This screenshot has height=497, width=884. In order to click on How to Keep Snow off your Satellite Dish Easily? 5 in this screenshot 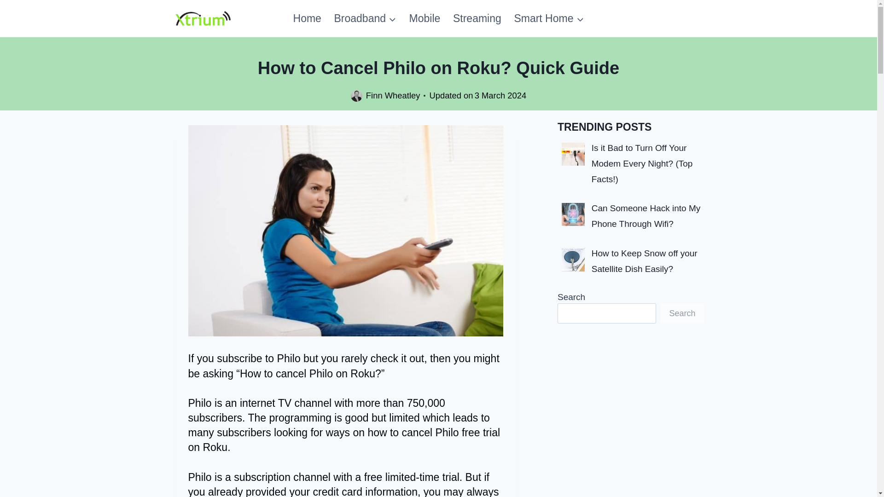, I will do `click(573, 260)`.